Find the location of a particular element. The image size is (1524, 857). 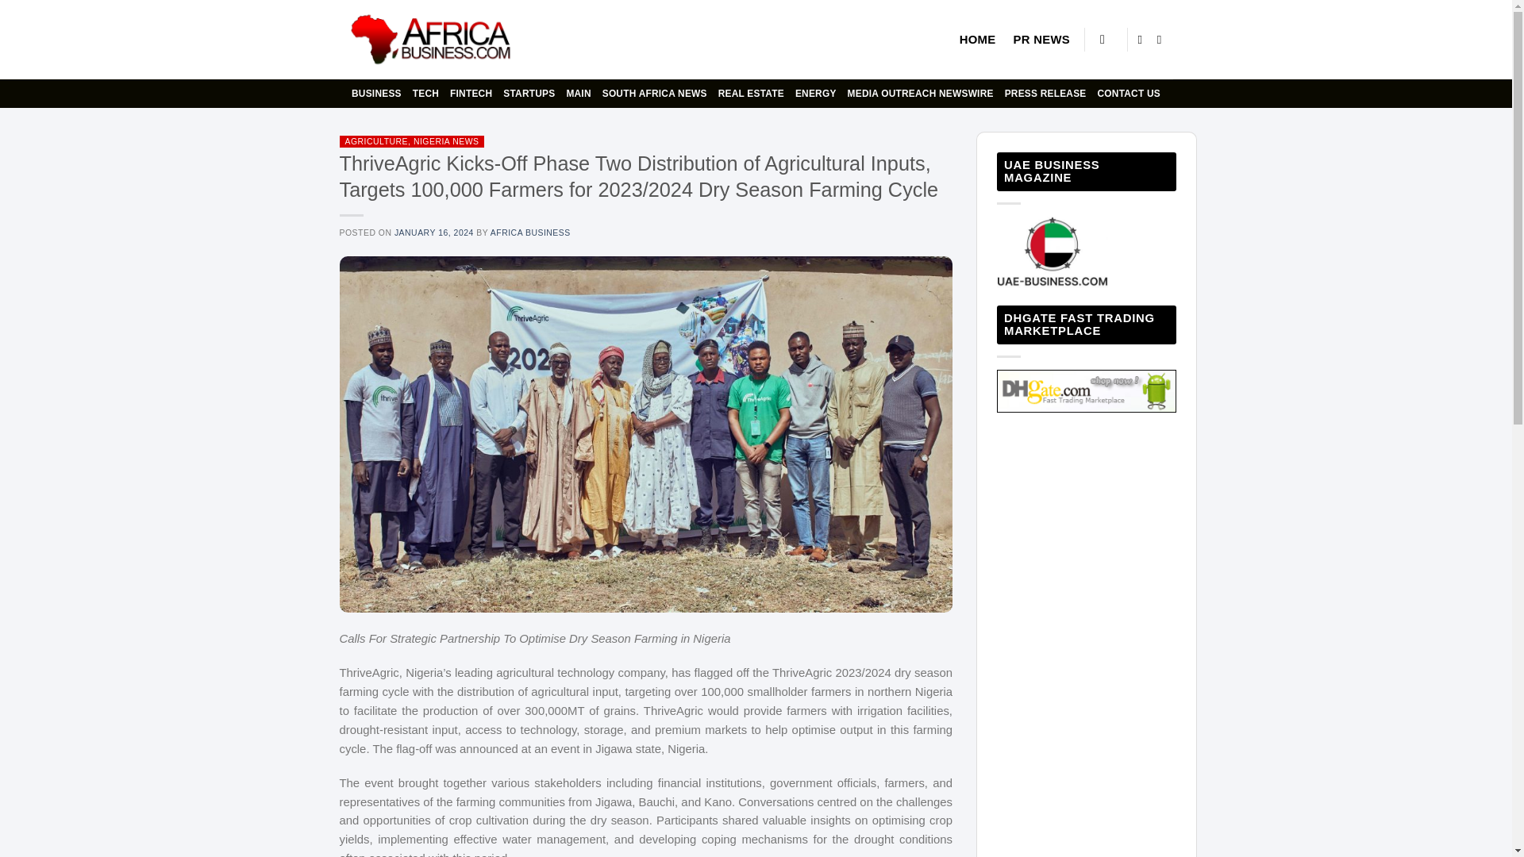

HOME is located at coordinates (978, 40).